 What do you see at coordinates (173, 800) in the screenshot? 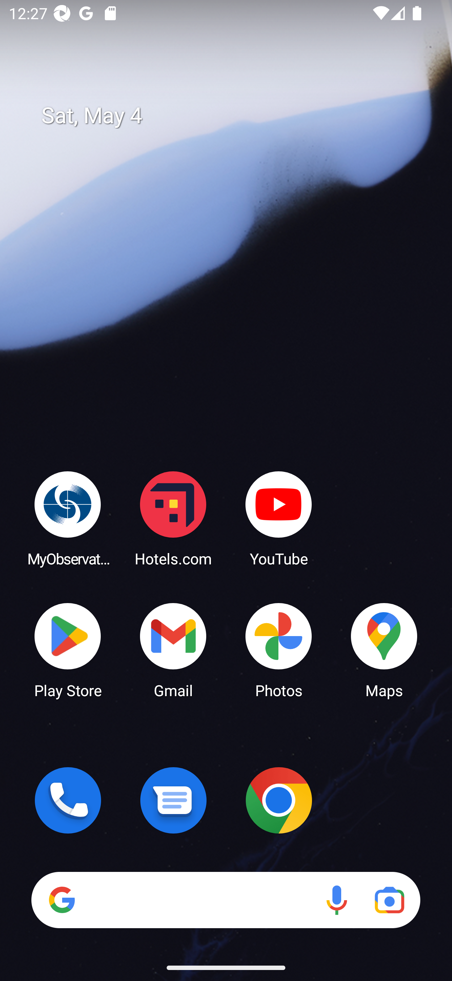
I see `Messages` at bounding box center [173, 800].